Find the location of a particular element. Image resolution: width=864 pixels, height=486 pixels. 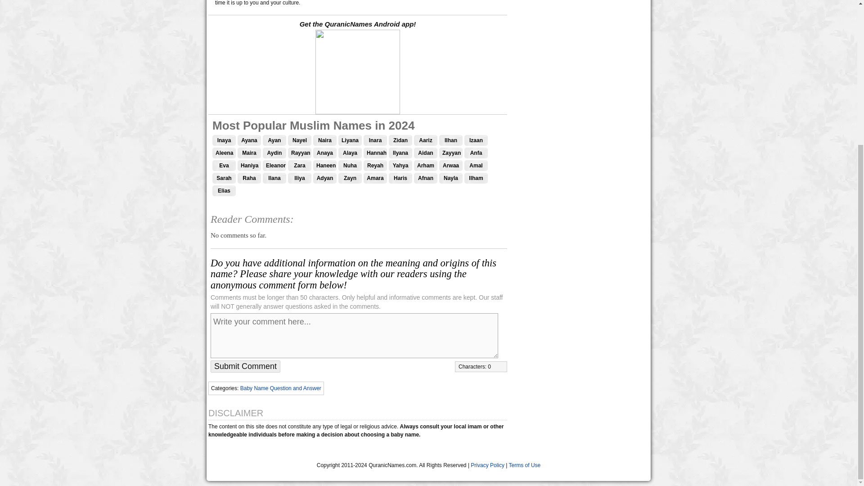

Izaan is located at coordinates (476, 140).